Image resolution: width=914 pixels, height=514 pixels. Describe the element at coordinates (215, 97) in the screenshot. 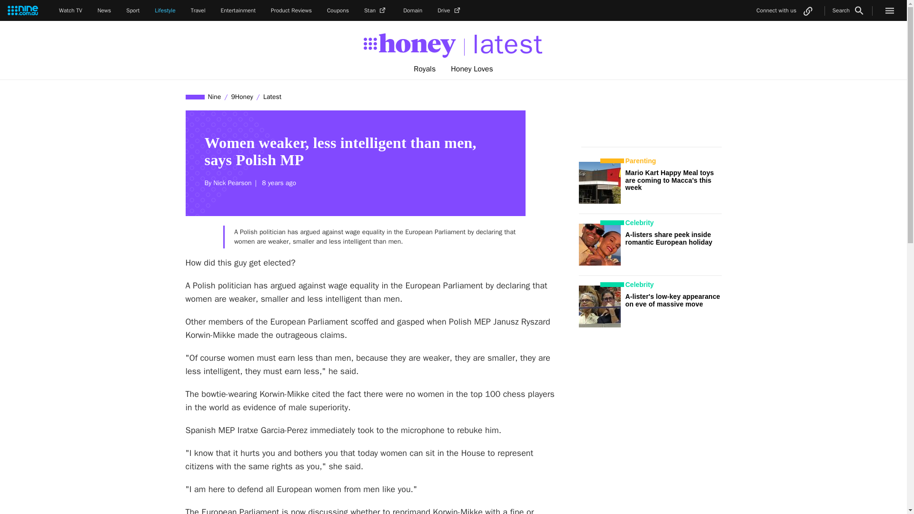

I see `Nine` at that location.